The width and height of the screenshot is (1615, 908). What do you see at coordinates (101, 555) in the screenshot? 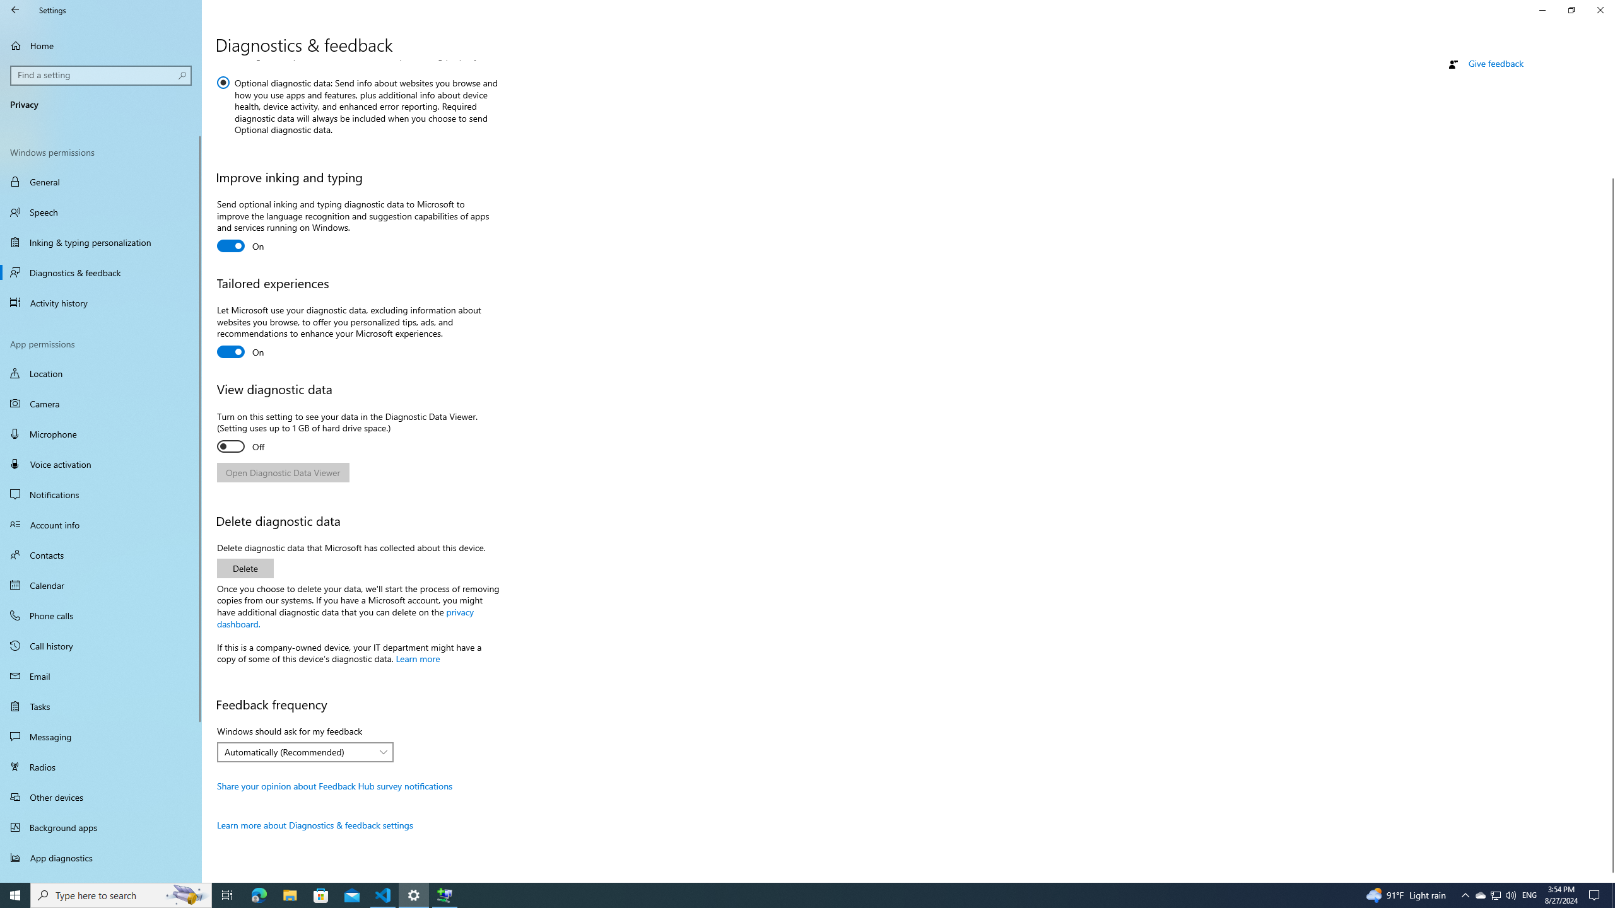
I see `Contacts` at bounding box center [101, 555].